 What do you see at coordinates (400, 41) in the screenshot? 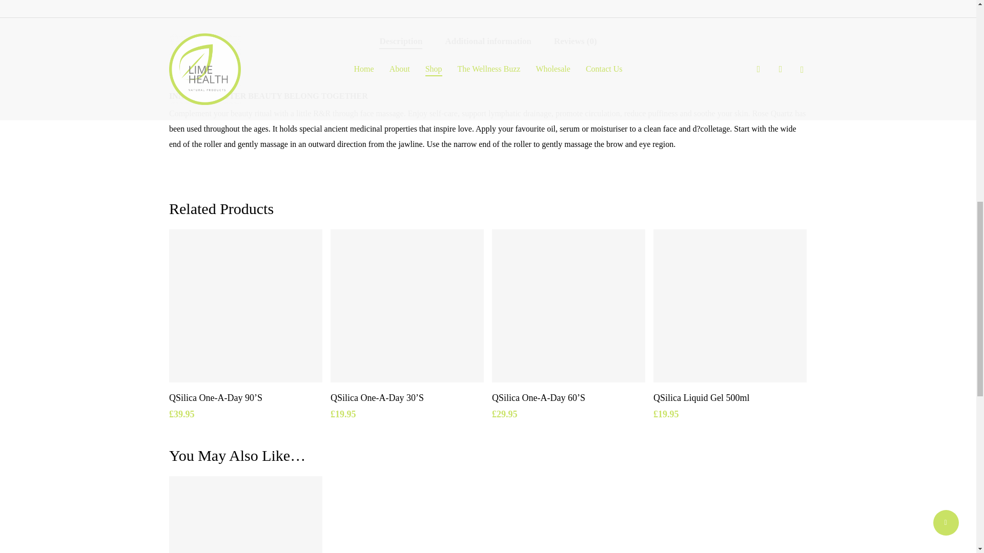
I see `Description` at bounding box center [400, 41].